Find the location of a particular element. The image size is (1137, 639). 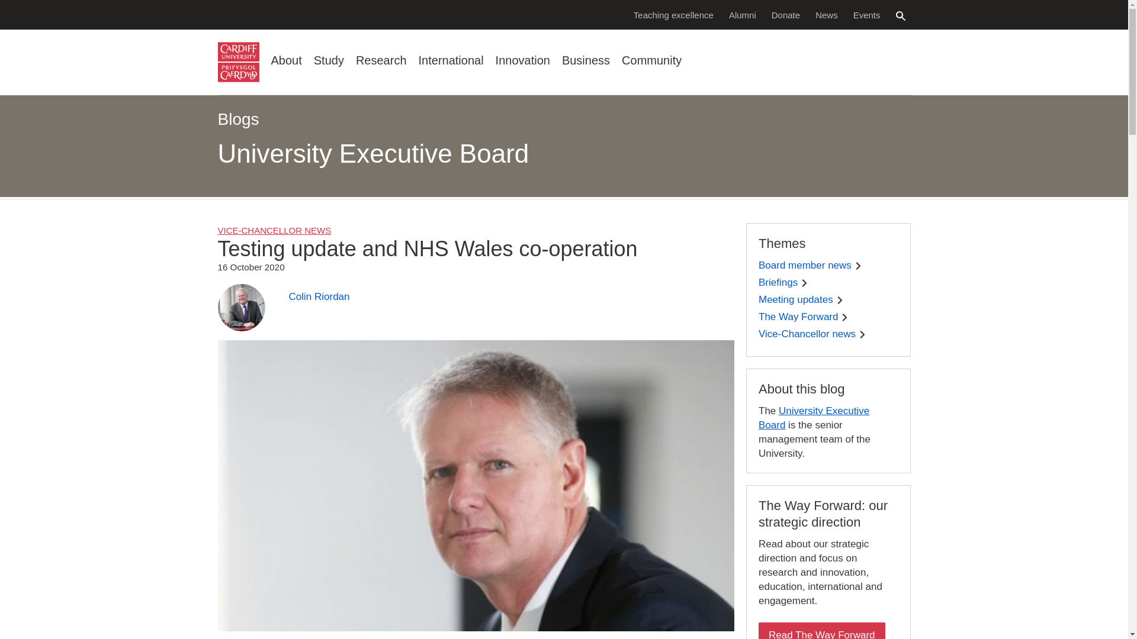

Teaching excellence is located at coordinates (673, 14).